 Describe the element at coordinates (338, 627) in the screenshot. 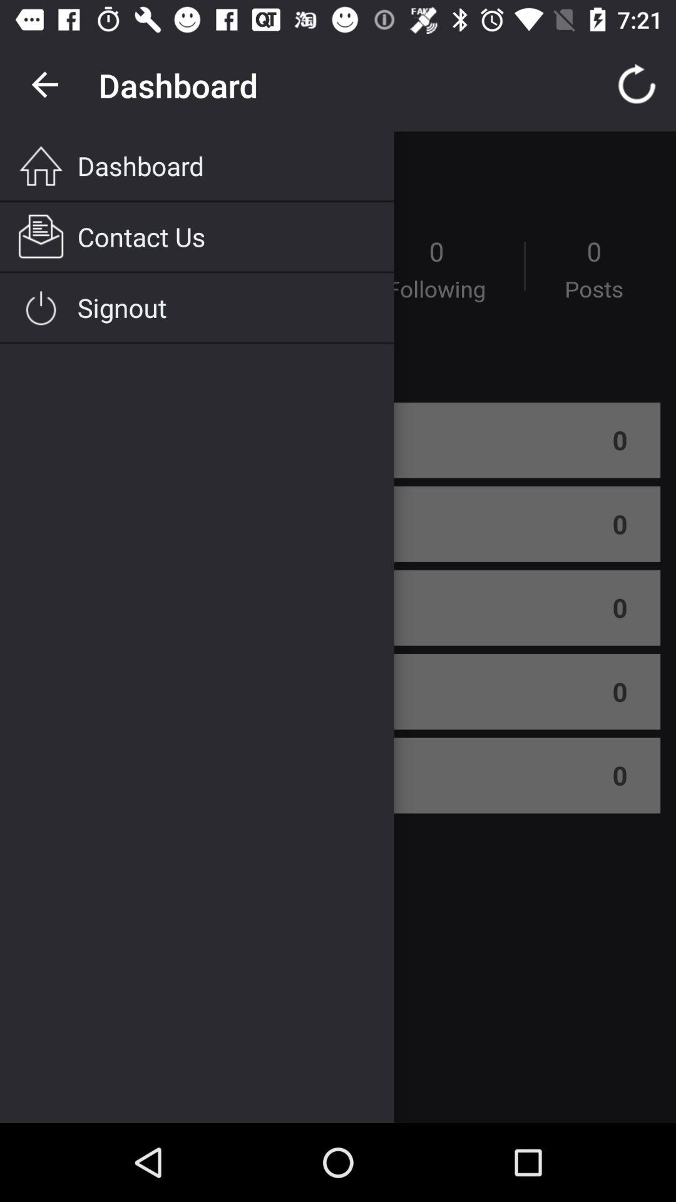

I see `menu to access main areas` at that location.